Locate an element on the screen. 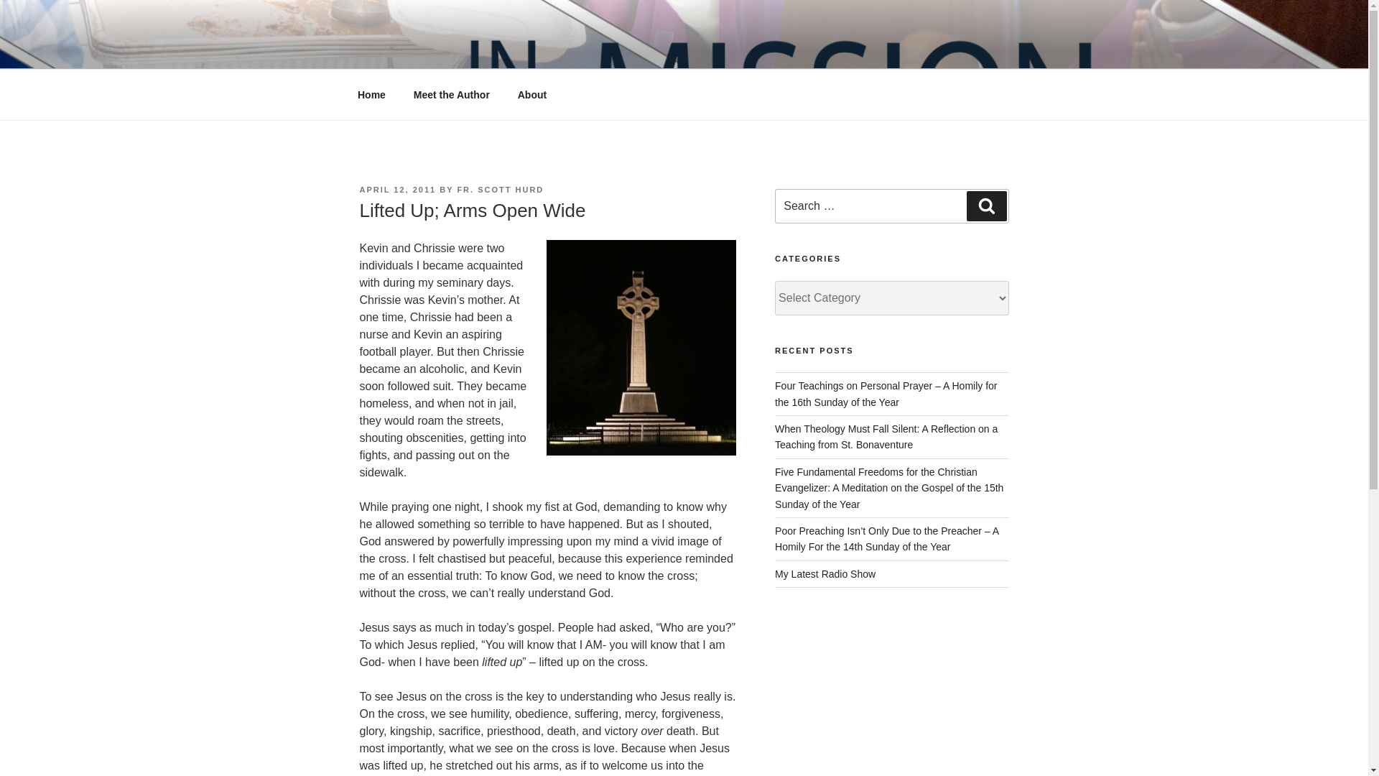 Image resolution: width=1379 pixels, height=776 pixels. APRIL 12, 2011 is located at coordinates (396, 190).